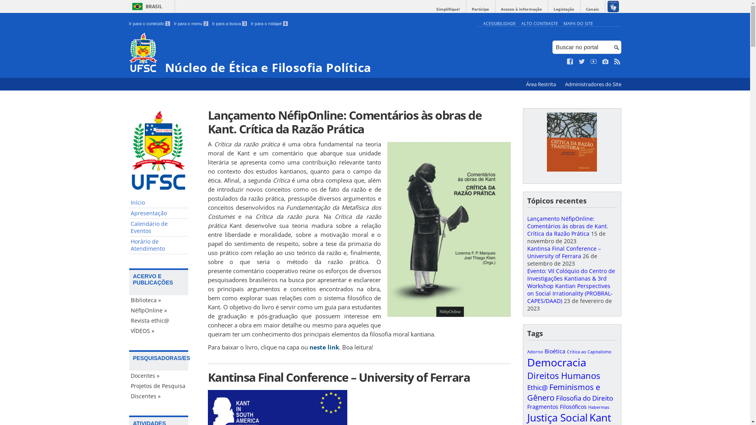 The height and width of the screenshot is (425, 756). I want to click on Projetos de Pesquisa, so click(159, 386).